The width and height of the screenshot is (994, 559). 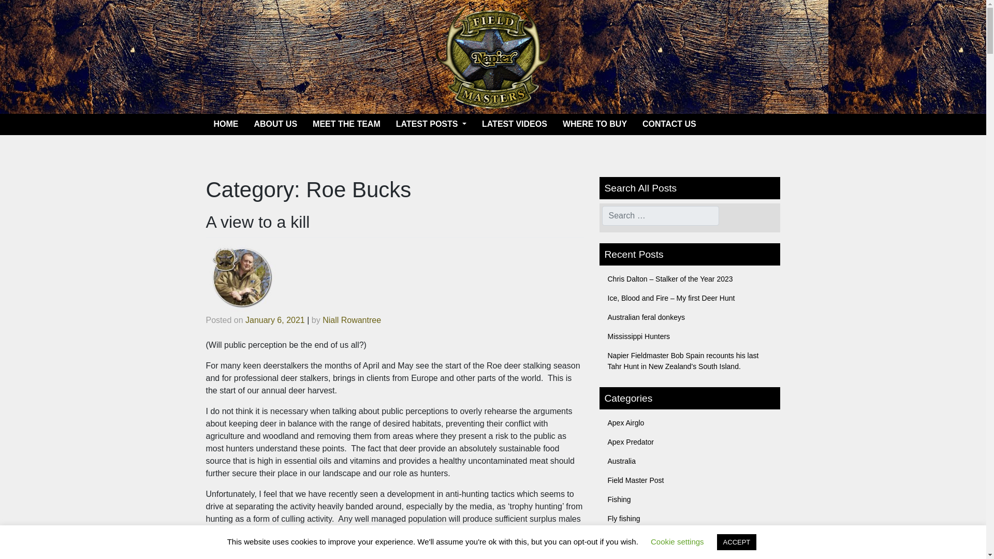 I want to click on WHERE TO BUY, so click(x=594, y=124).